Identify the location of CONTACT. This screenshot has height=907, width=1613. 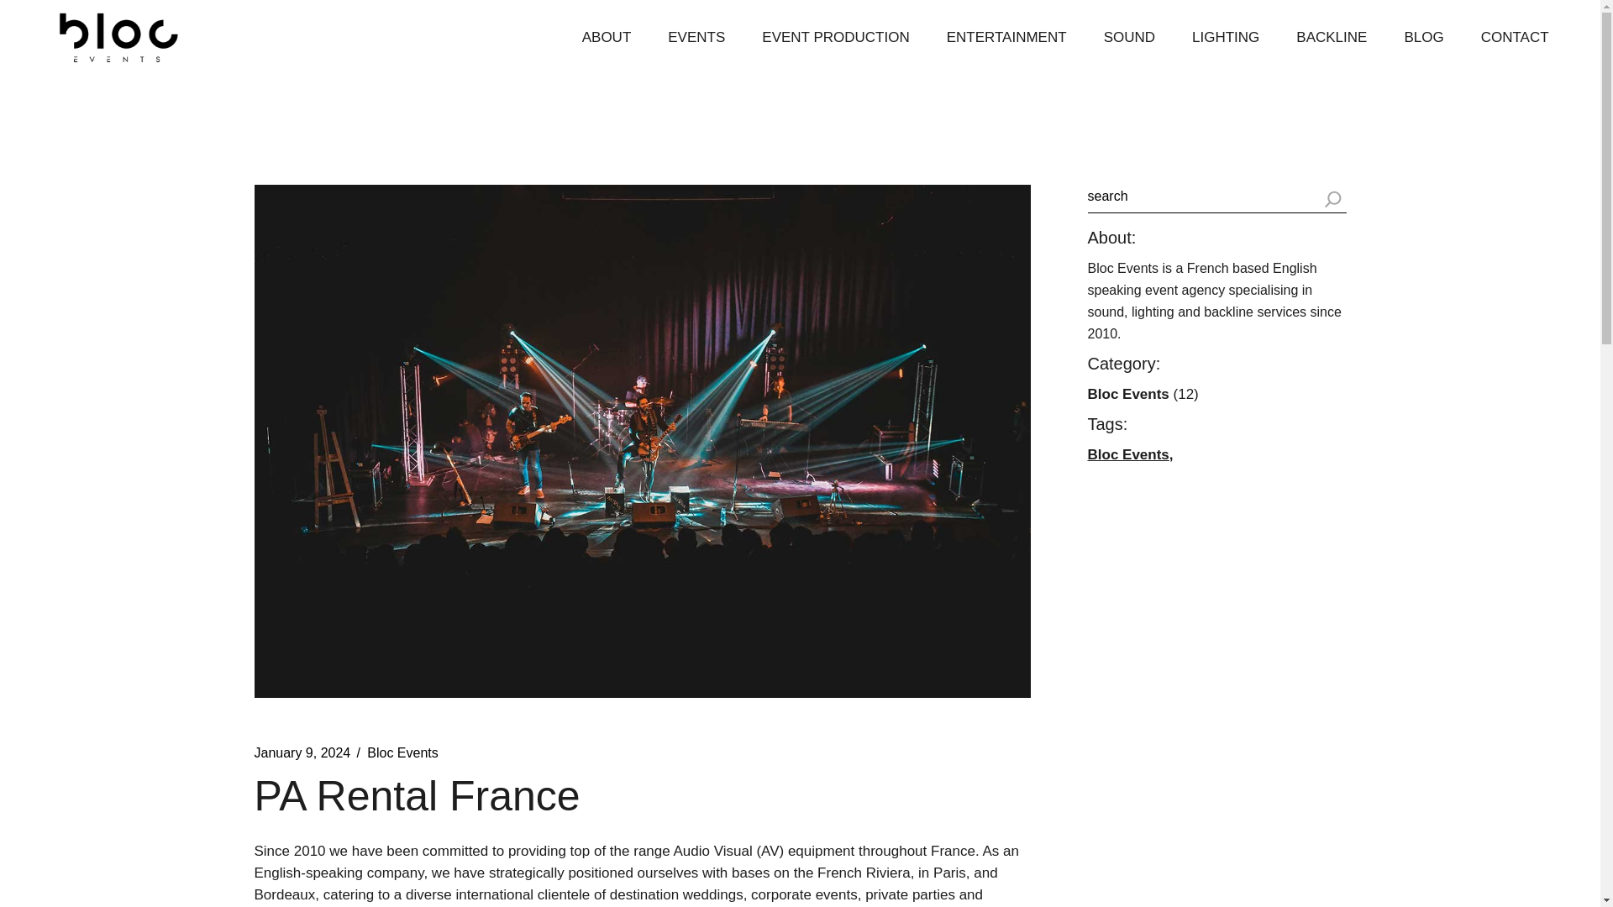
(1515, 37).